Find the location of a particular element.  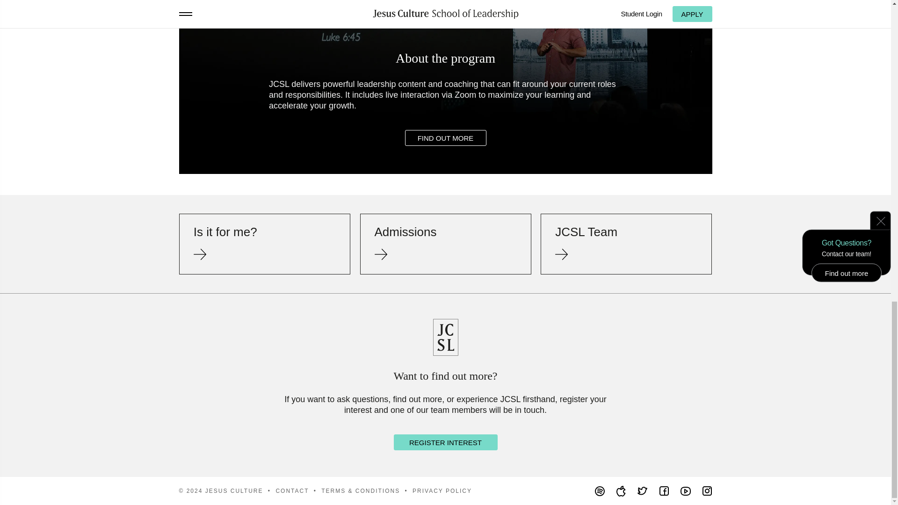

Admissions is located at coordinates (445, 244).